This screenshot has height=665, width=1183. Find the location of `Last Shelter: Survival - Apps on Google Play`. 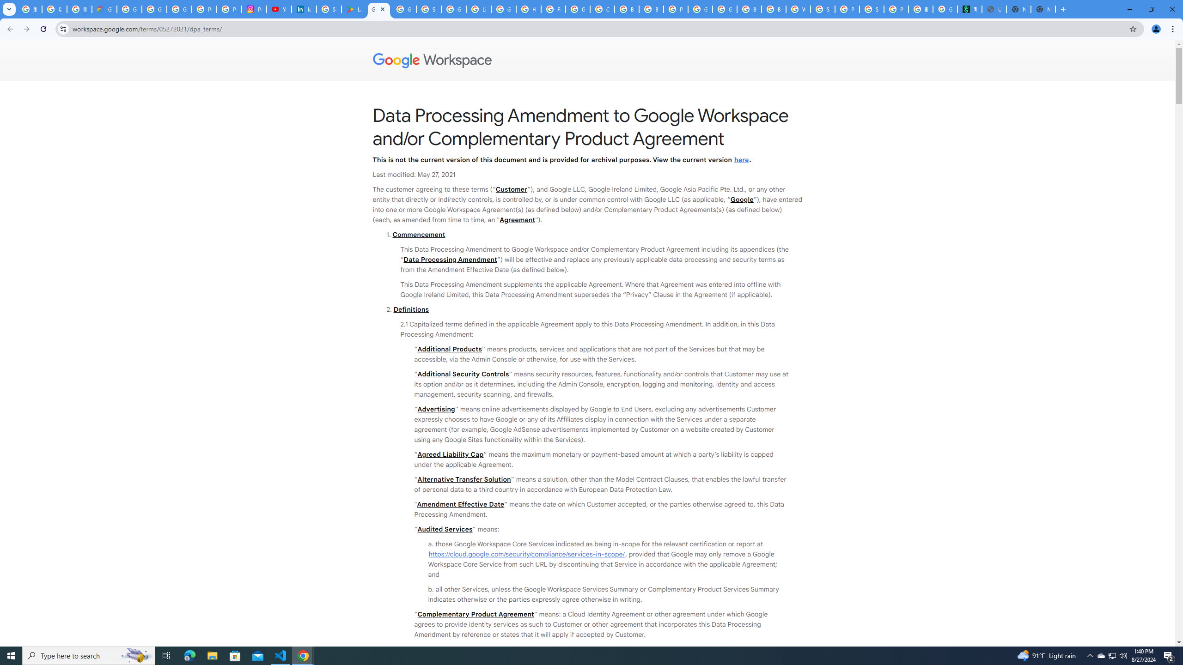

Last Shelter: Survival - Apps on Google Play is located at coordinates (354, 9).